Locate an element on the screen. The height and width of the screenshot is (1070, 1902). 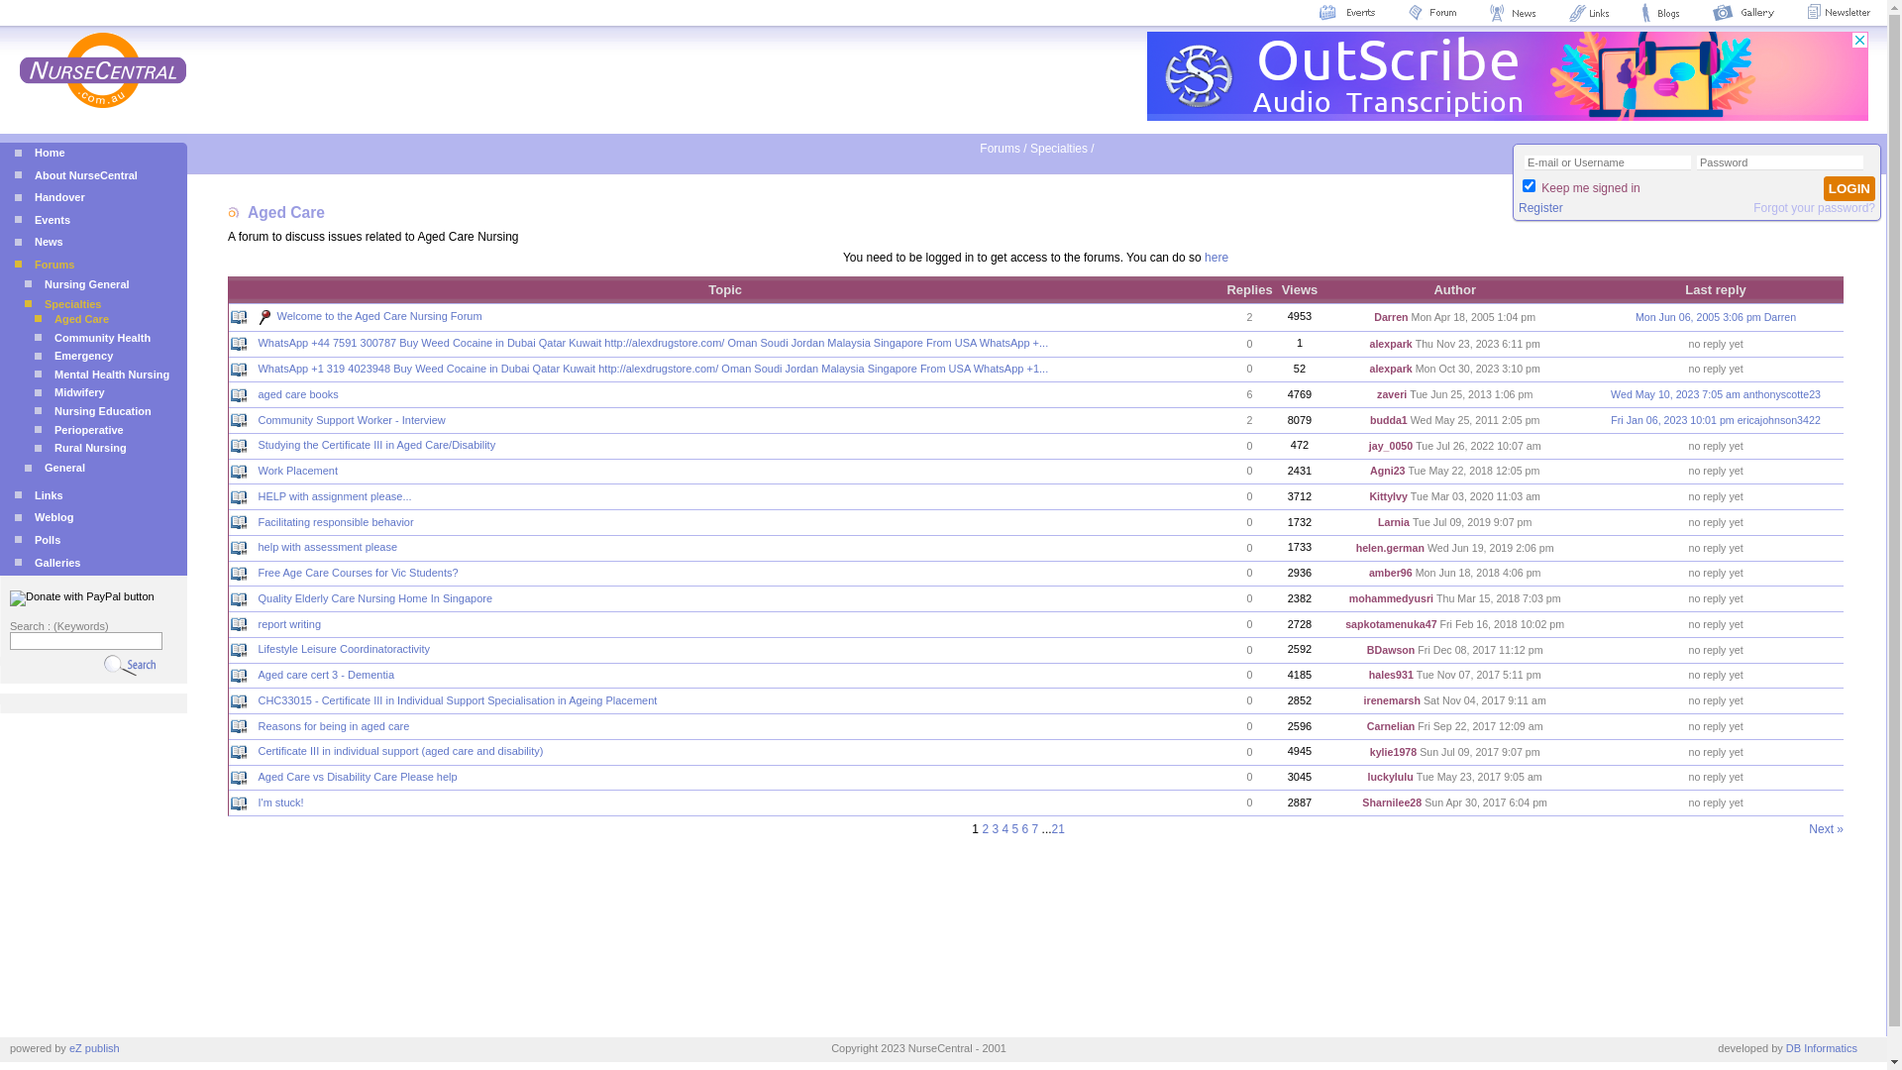
Polls is located at coordinates (38, 540).